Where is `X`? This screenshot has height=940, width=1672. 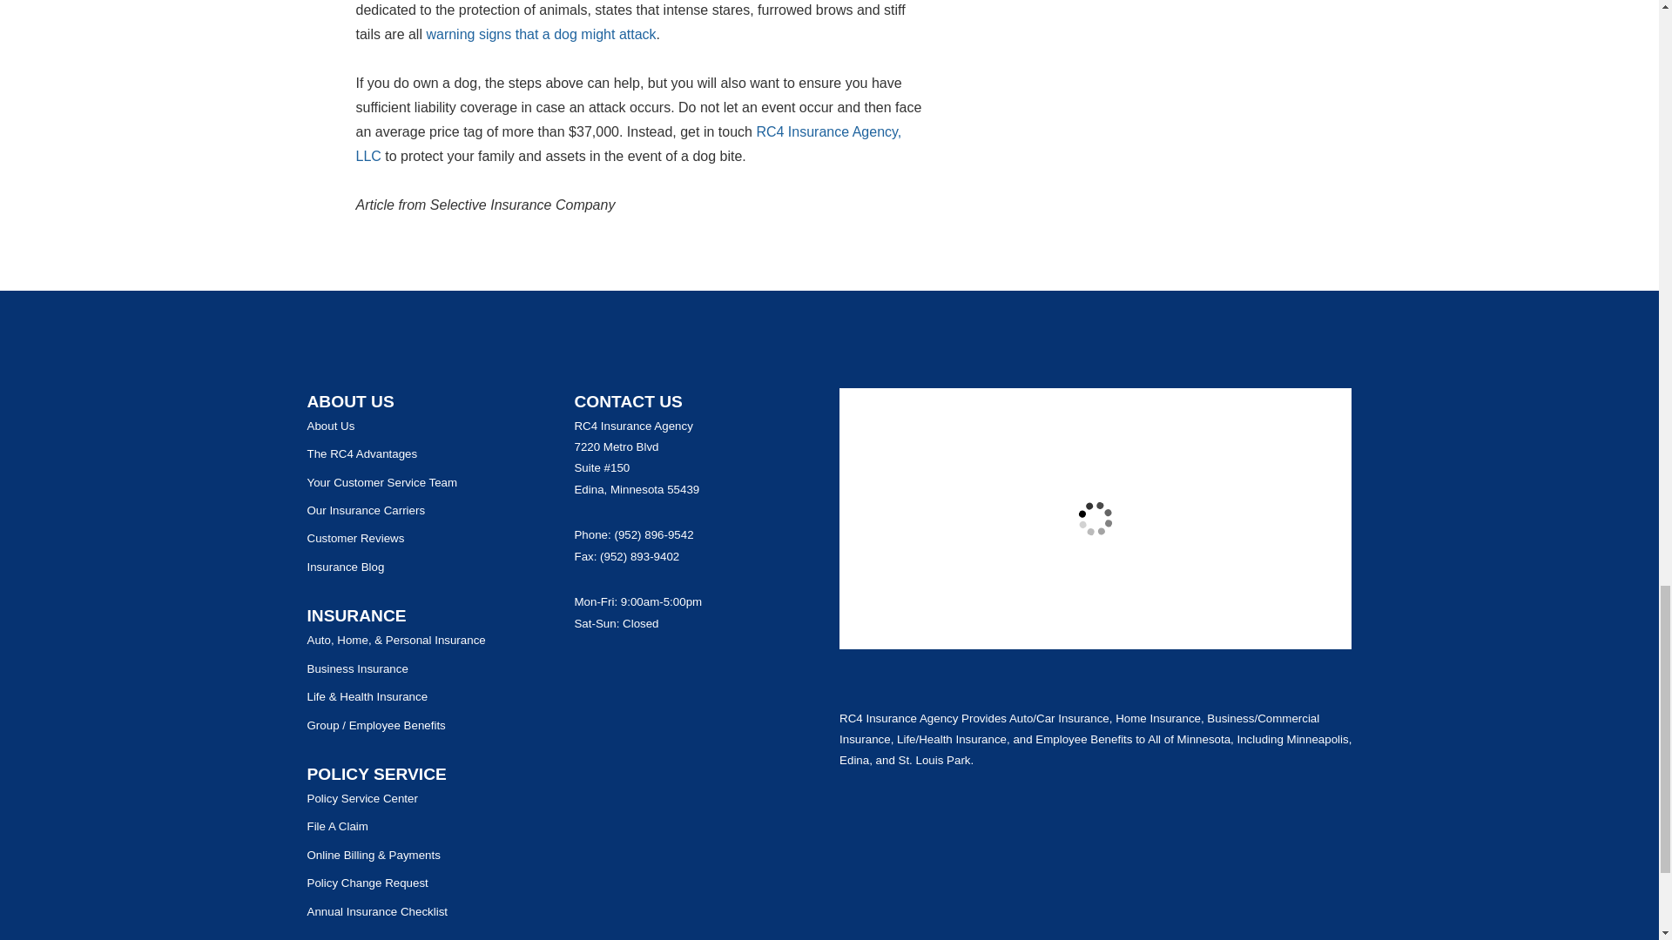 X is located at coordinates (674, 672).